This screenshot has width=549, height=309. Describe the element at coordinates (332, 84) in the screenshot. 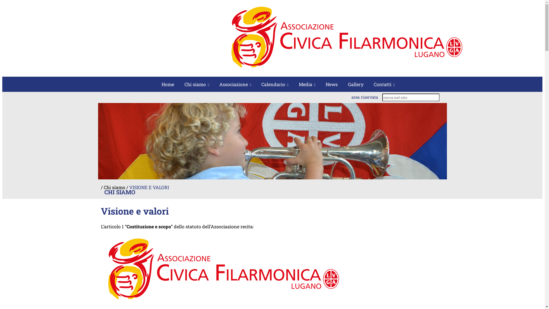

I see `News` at that location.